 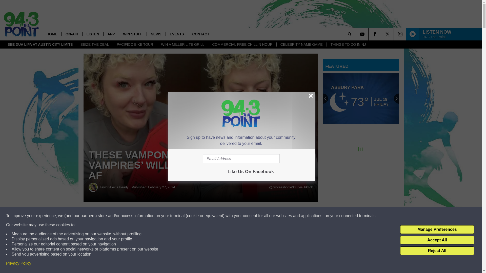 What do you see at coordinates (40, 44) in the screenshot?
I see `SEE DUA LIPA AT AUSTIN CITY LIMITS` at bounding box center [40, 44].